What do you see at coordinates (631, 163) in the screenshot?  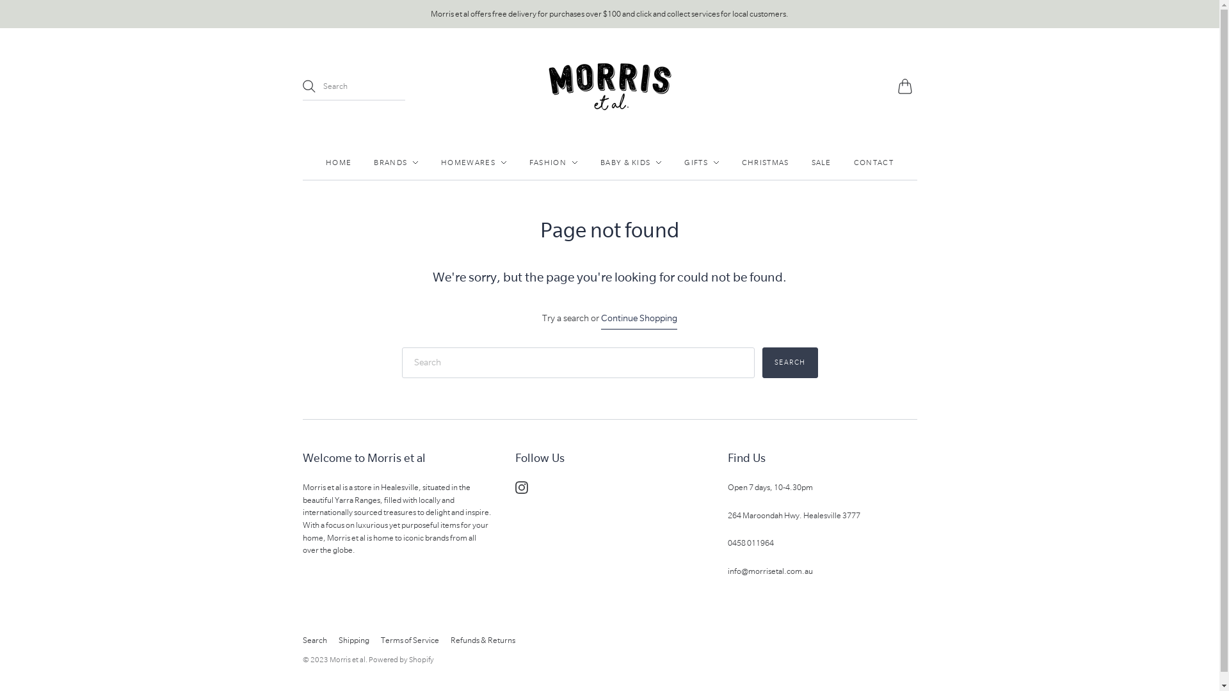 I see `BABY & KIDS` at bounding box center [631, 163].